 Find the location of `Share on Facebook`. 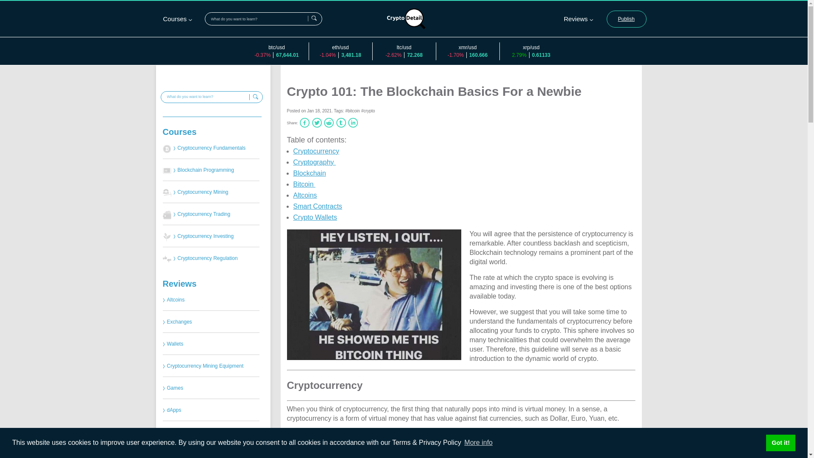

Share on Facebook is located at coordinates (304, 123).